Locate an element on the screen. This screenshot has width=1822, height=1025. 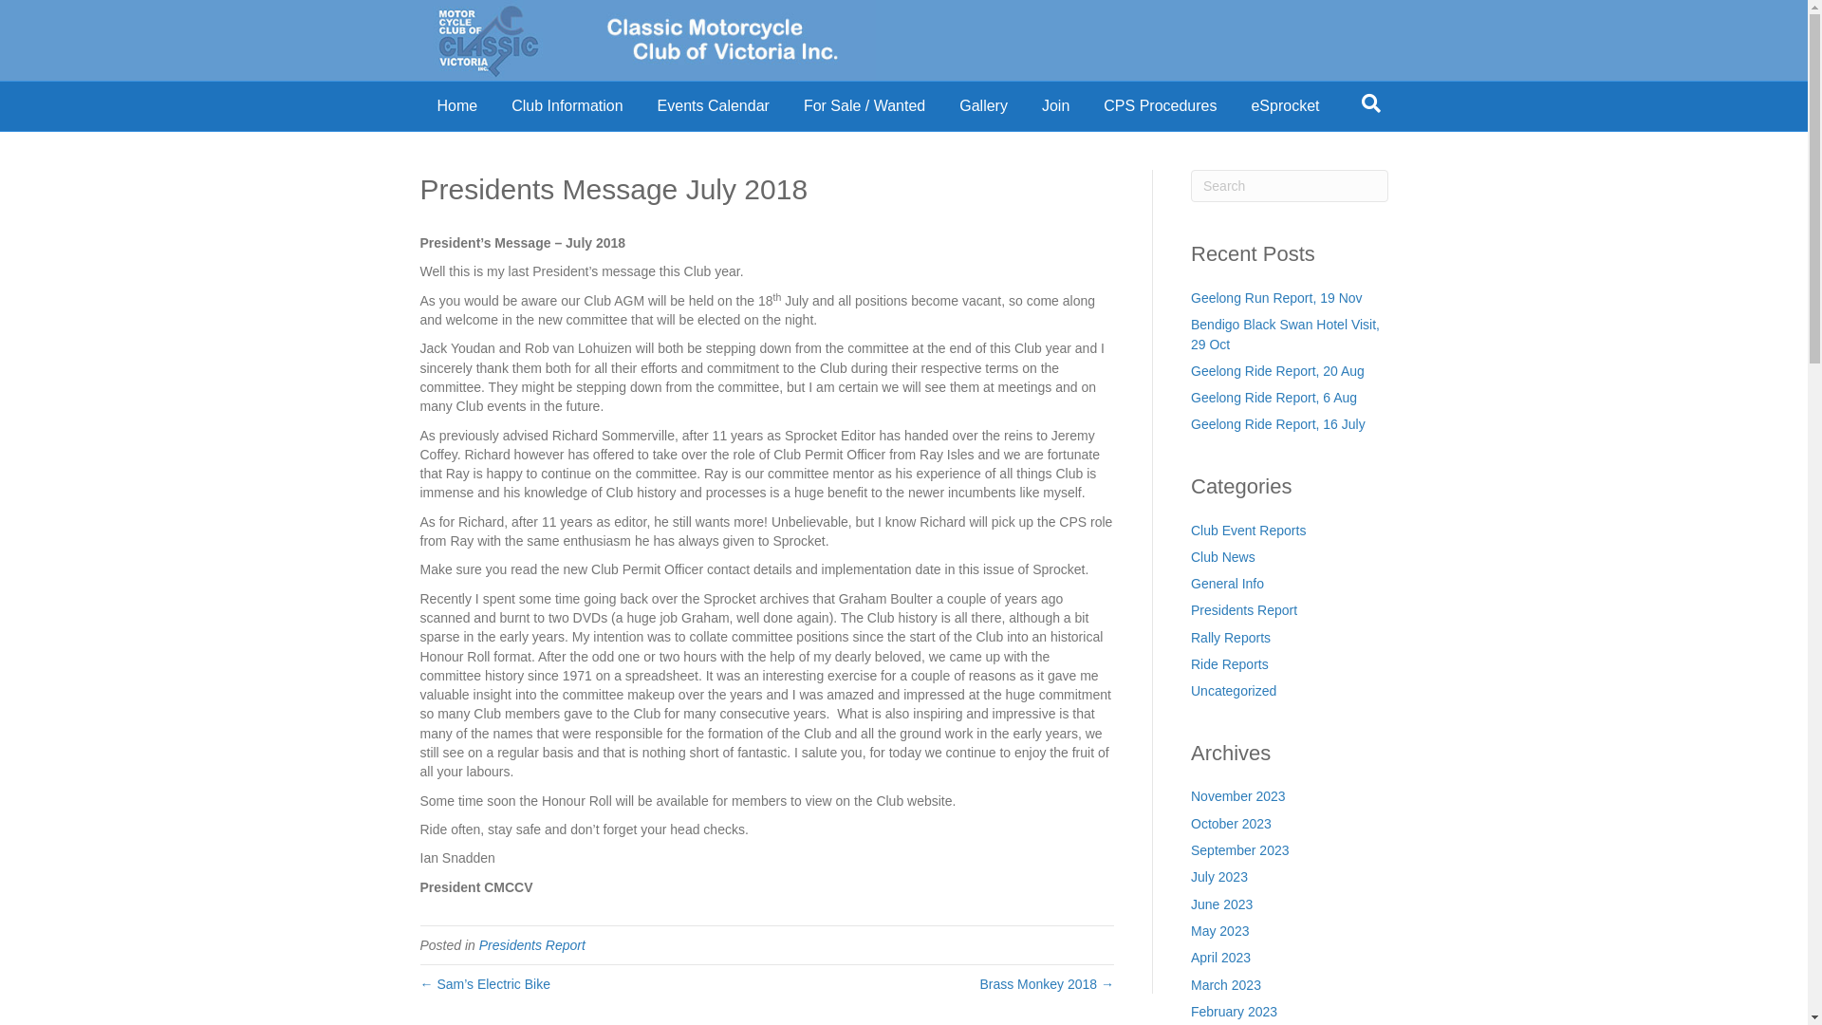
CPS Procedures is located at coordinates (1160, 106).